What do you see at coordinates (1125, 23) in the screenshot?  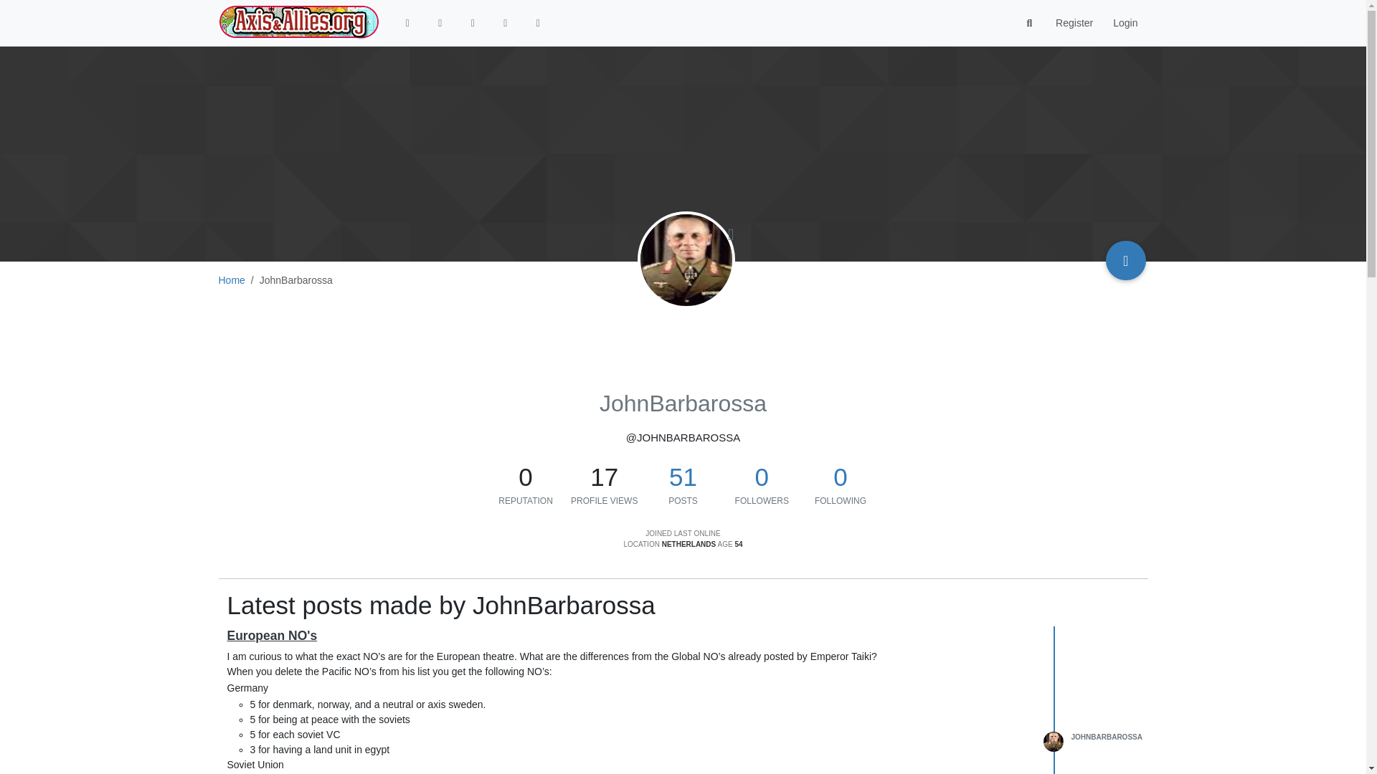 I see `Login` at bounding box center [1125, 23].